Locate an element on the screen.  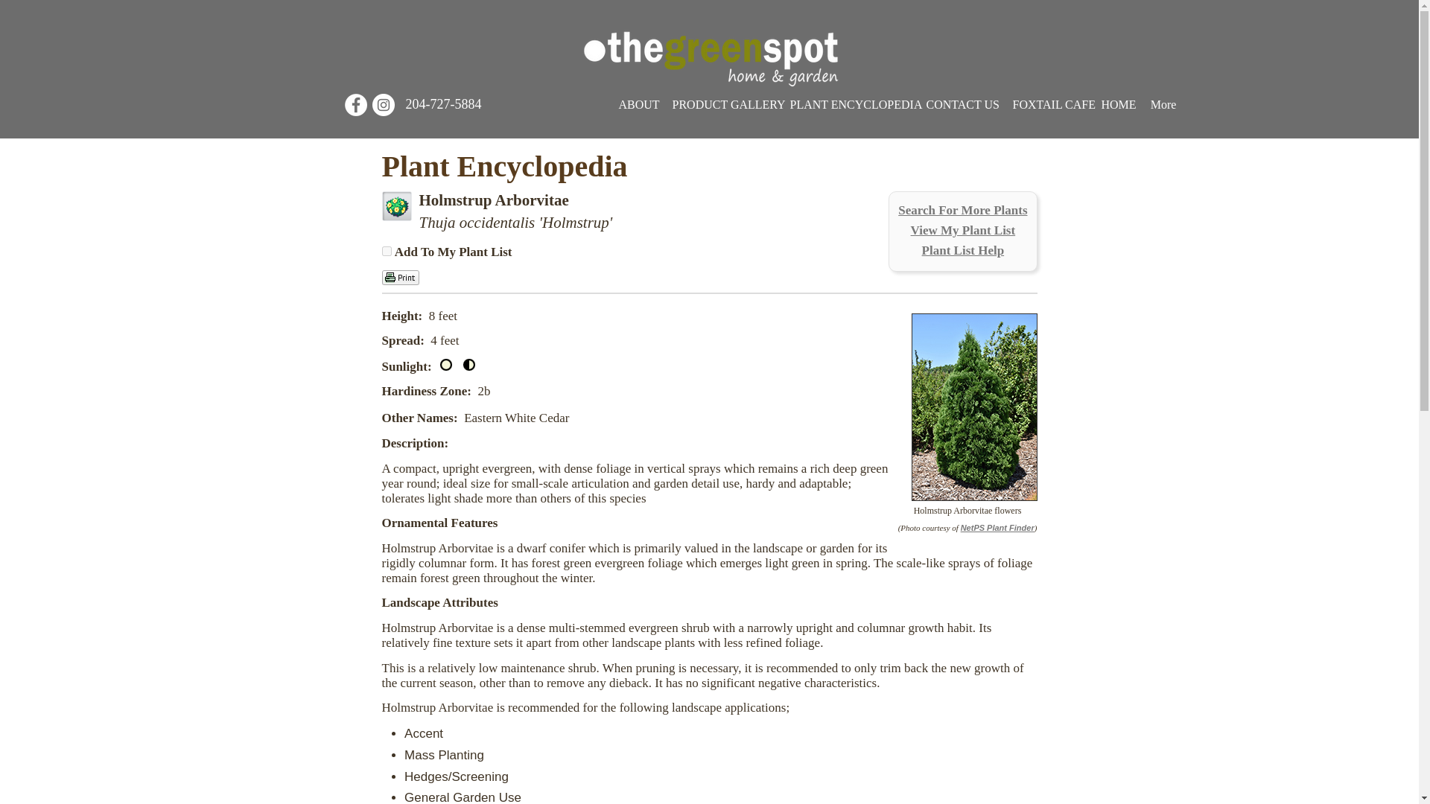
ABOUT is located at coordinates (638, 104).